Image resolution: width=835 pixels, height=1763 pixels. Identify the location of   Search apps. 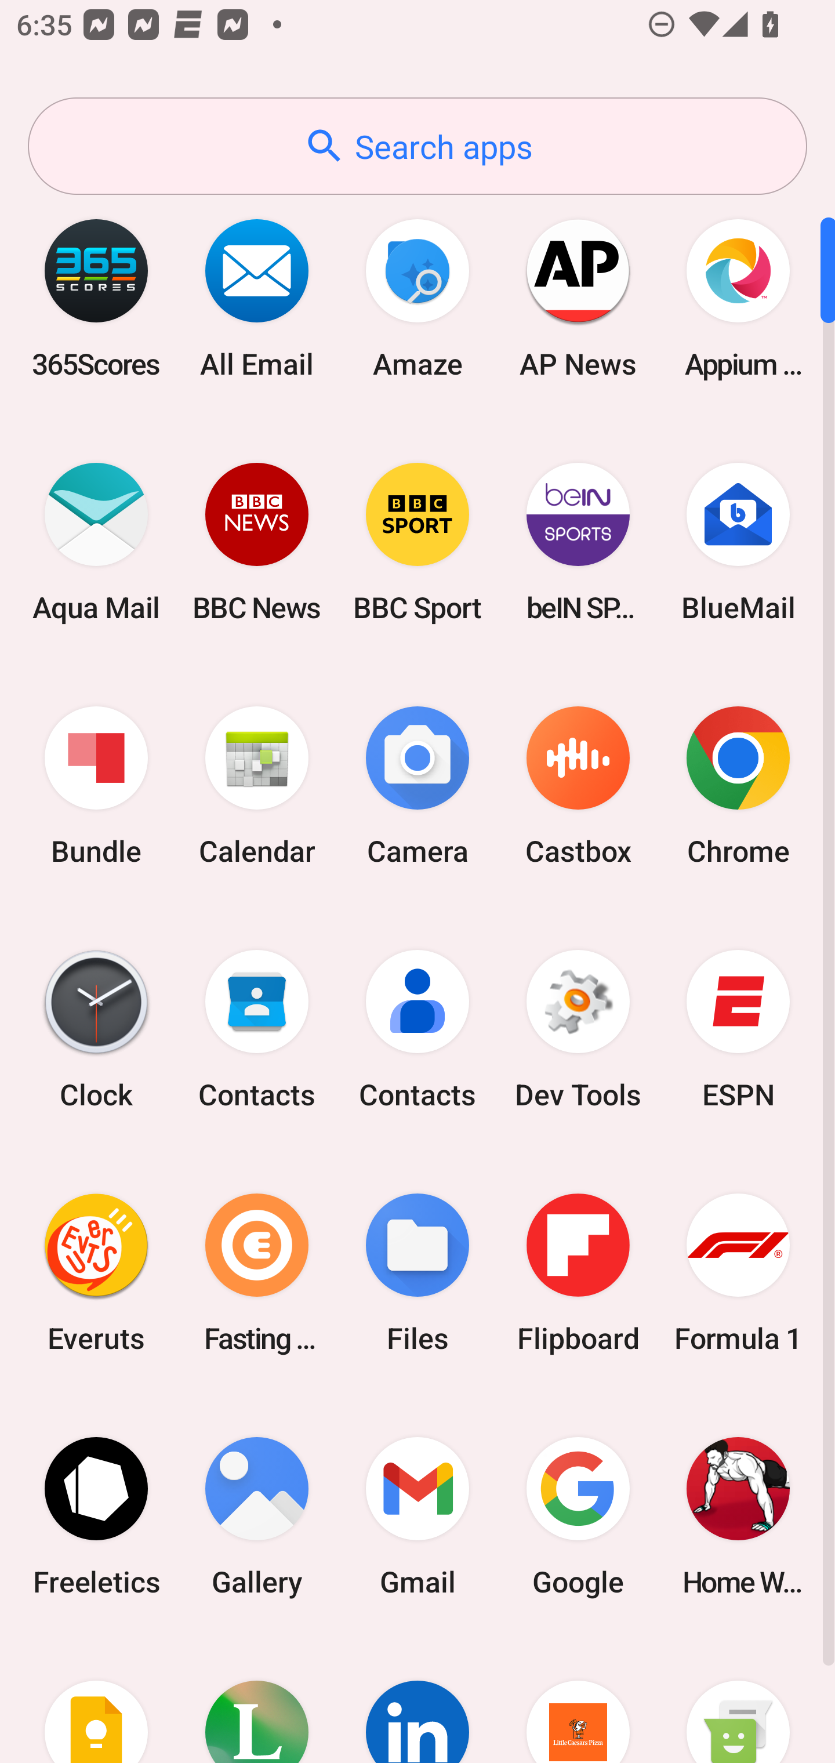
(418, 146).